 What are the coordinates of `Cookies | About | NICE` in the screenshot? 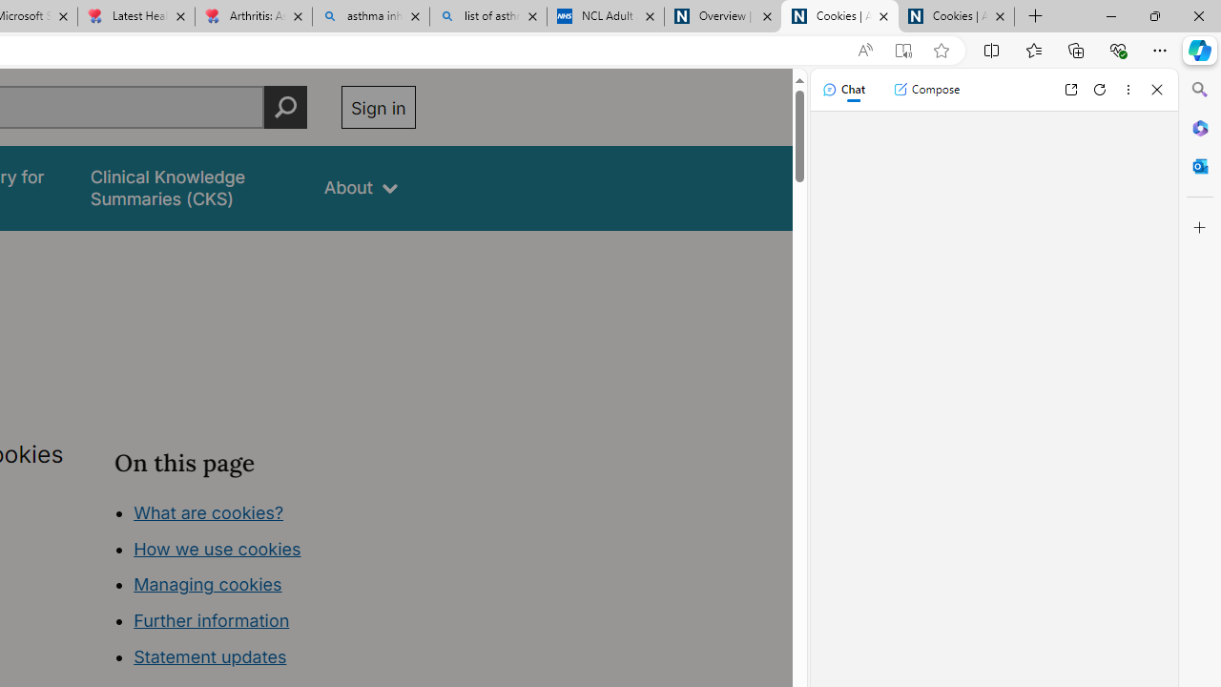 It's located at (956, 17).